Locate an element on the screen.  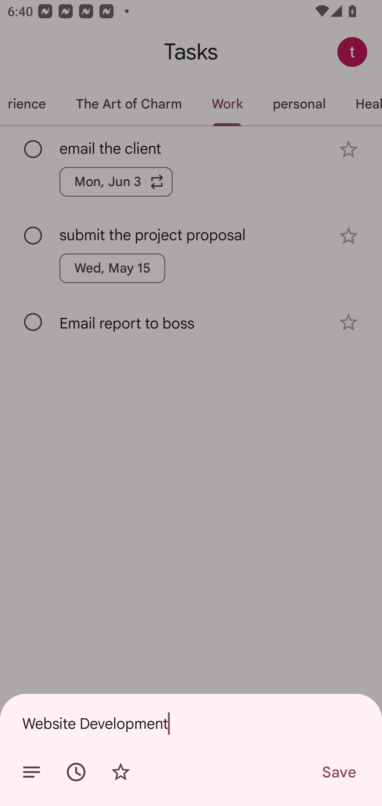
Add details is located at coordinates (31, 772).